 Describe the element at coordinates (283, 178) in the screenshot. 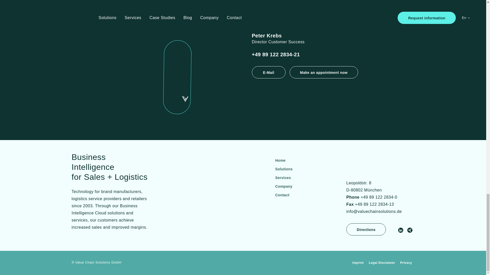

I see `Services` at that location.